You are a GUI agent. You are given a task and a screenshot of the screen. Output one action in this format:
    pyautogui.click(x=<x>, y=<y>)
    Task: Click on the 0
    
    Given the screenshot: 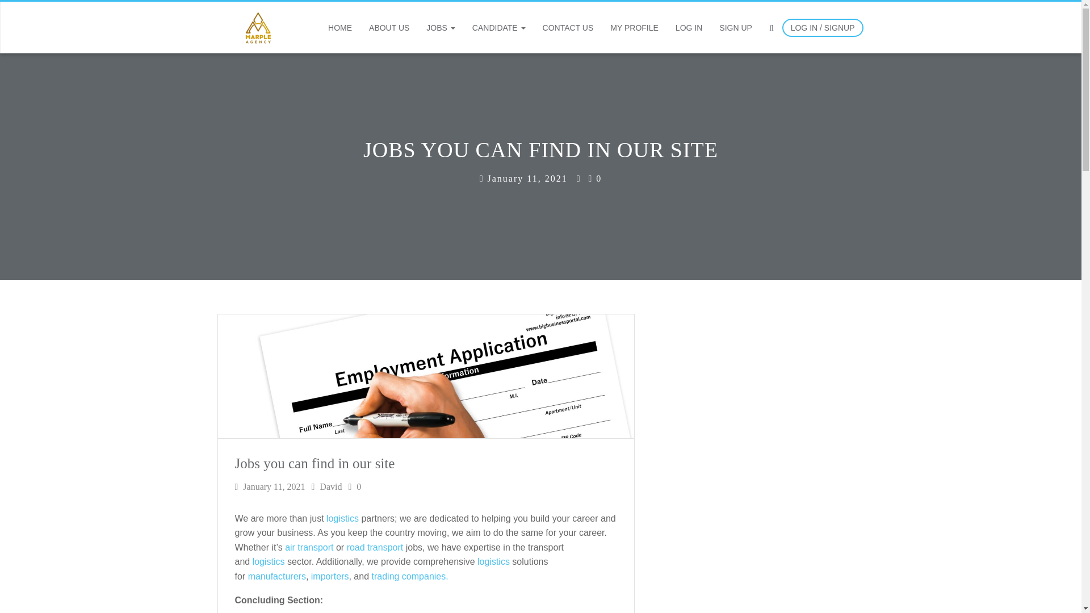 What is the action you would take?
    pyautogui.click(x=595, y=178)
    